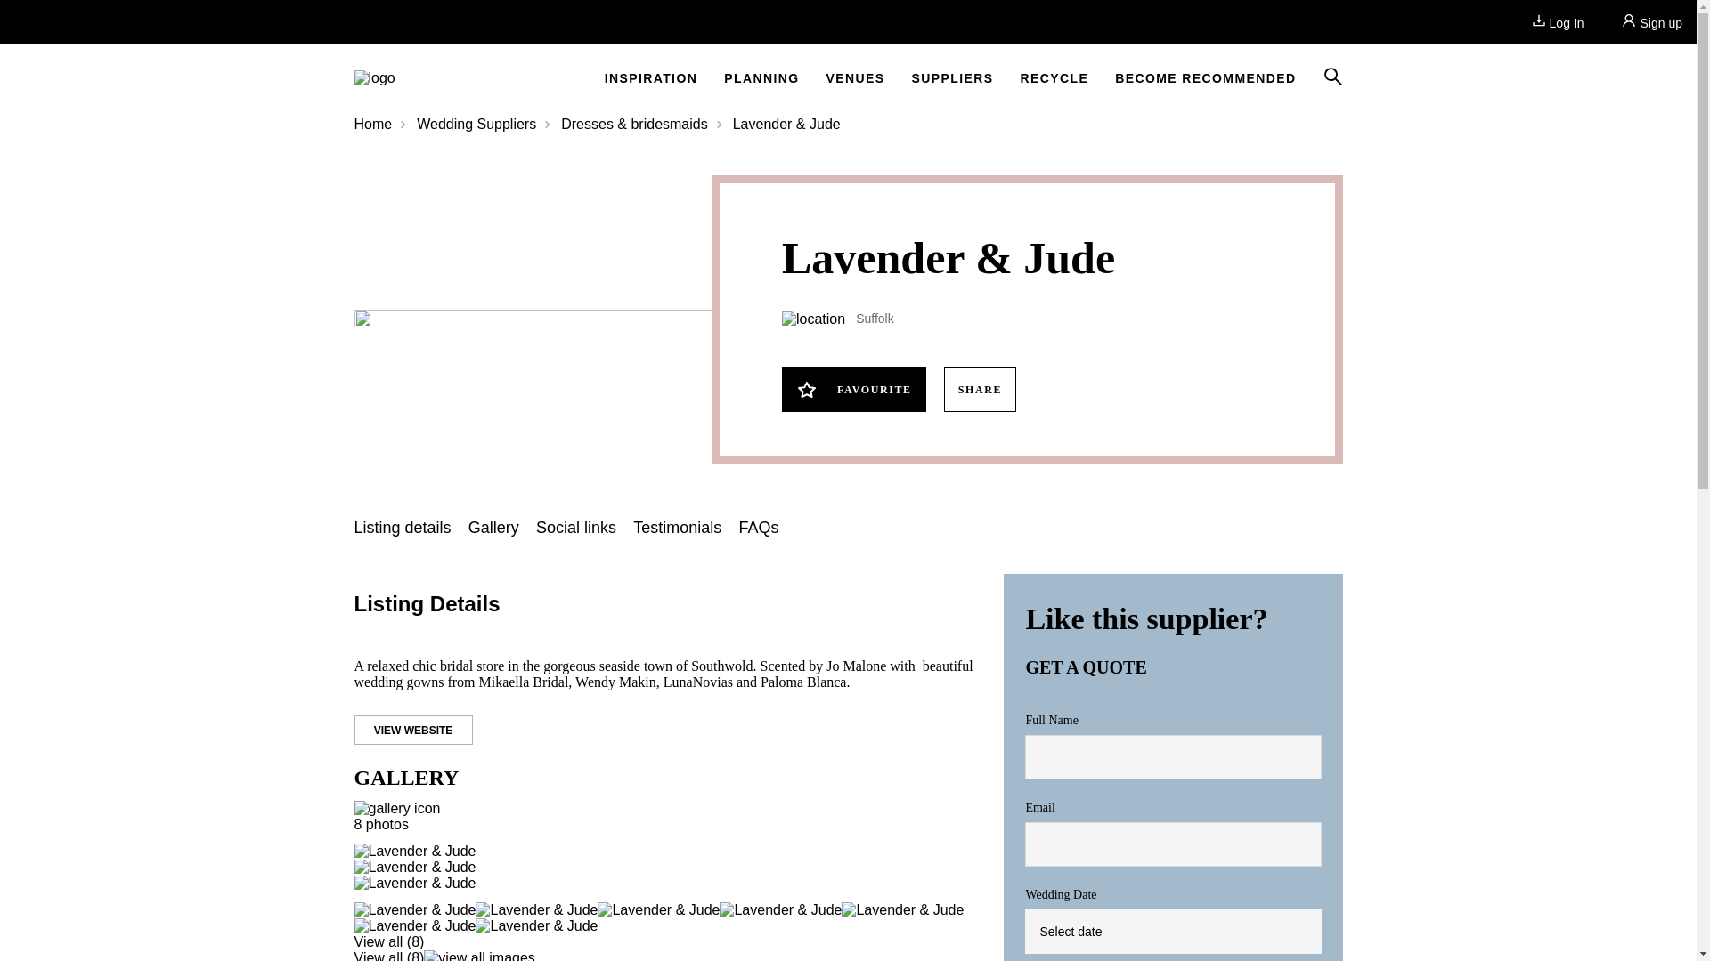 The image size is (1710, 961). What do you see at coordinates (761, 78) in the screenshot?
I see `PLANNING` at bounding box center [761, 78].